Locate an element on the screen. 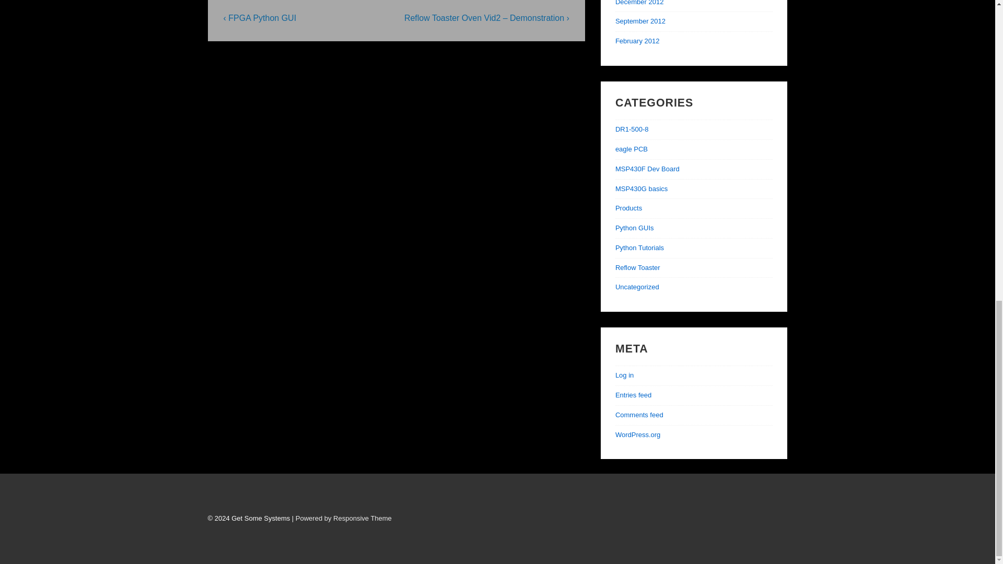 Image resolution: width=1003 pixels, height=564 pixels. DR1-500-8 is located at coordinates (632, 128).